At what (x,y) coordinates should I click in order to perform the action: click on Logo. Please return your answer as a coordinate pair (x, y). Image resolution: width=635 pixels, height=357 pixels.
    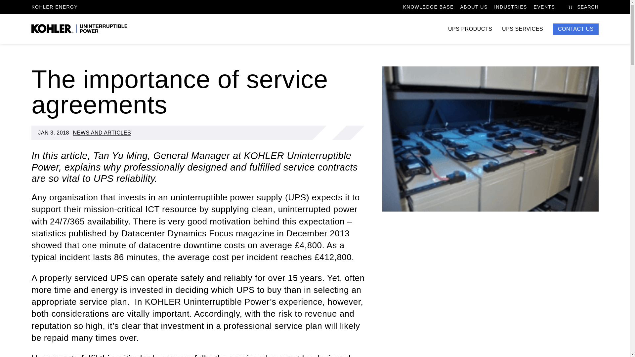
    Looking at the image, I should click on (79, 29).